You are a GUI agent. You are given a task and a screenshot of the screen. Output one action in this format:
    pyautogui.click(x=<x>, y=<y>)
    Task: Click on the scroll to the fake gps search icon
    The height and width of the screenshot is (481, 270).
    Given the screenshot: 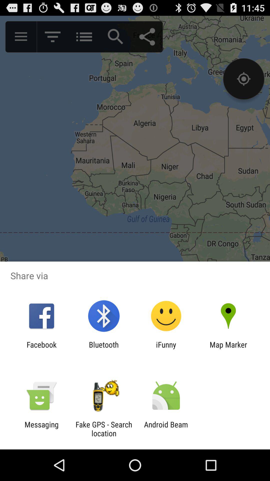 What is the action you would take?
    pyautogui.click(x=104, y=429)
    